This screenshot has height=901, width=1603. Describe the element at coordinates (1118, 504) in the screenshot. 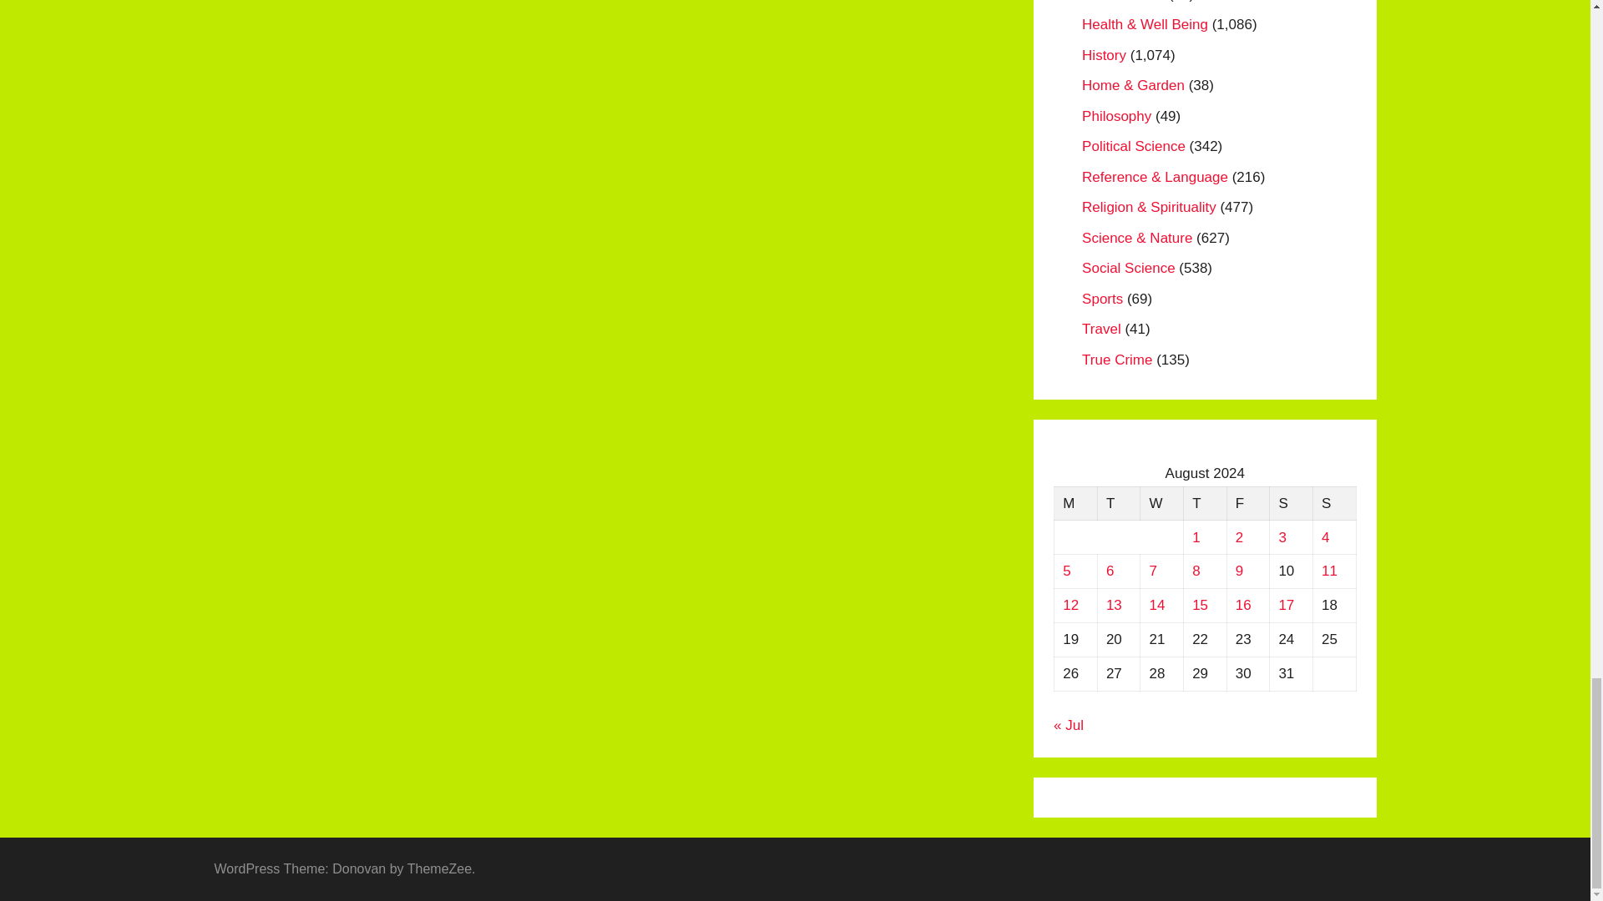

I see `Tuesday` at that location.